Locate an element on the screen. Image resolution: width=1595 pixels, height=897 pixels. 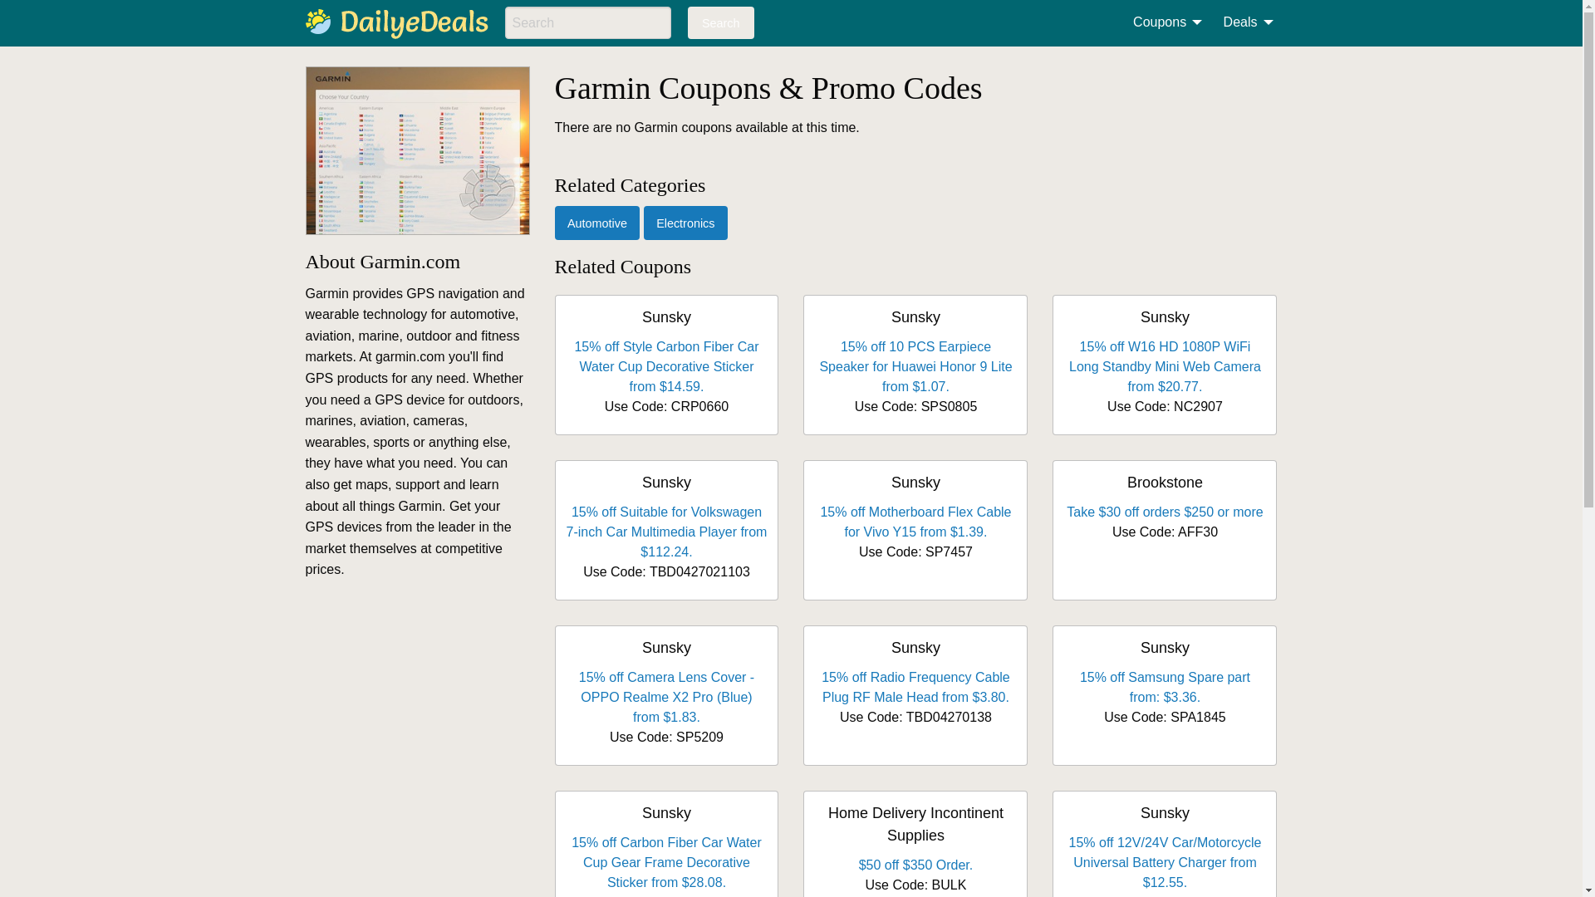
Electronics is located at coordinates (685, 223).